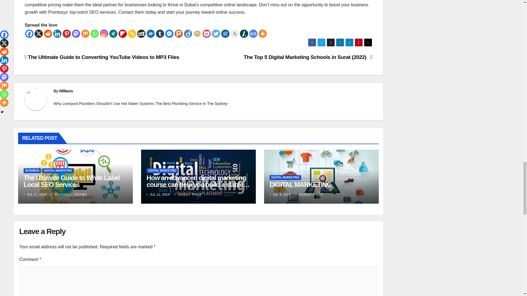 This screenshot has width=527, height=296. I want to click on X, so click(38, 34).